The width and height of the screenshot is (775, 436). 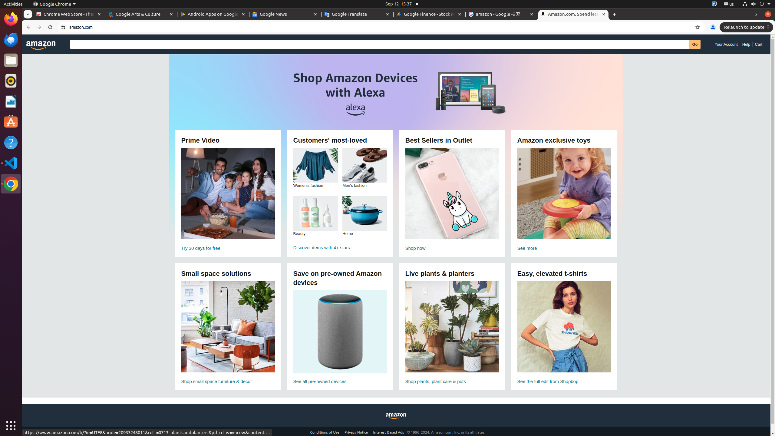 What do you see at coordinates (726, 44) in the screenshot?
I see `Your Account` at bounding box center [726, 44].